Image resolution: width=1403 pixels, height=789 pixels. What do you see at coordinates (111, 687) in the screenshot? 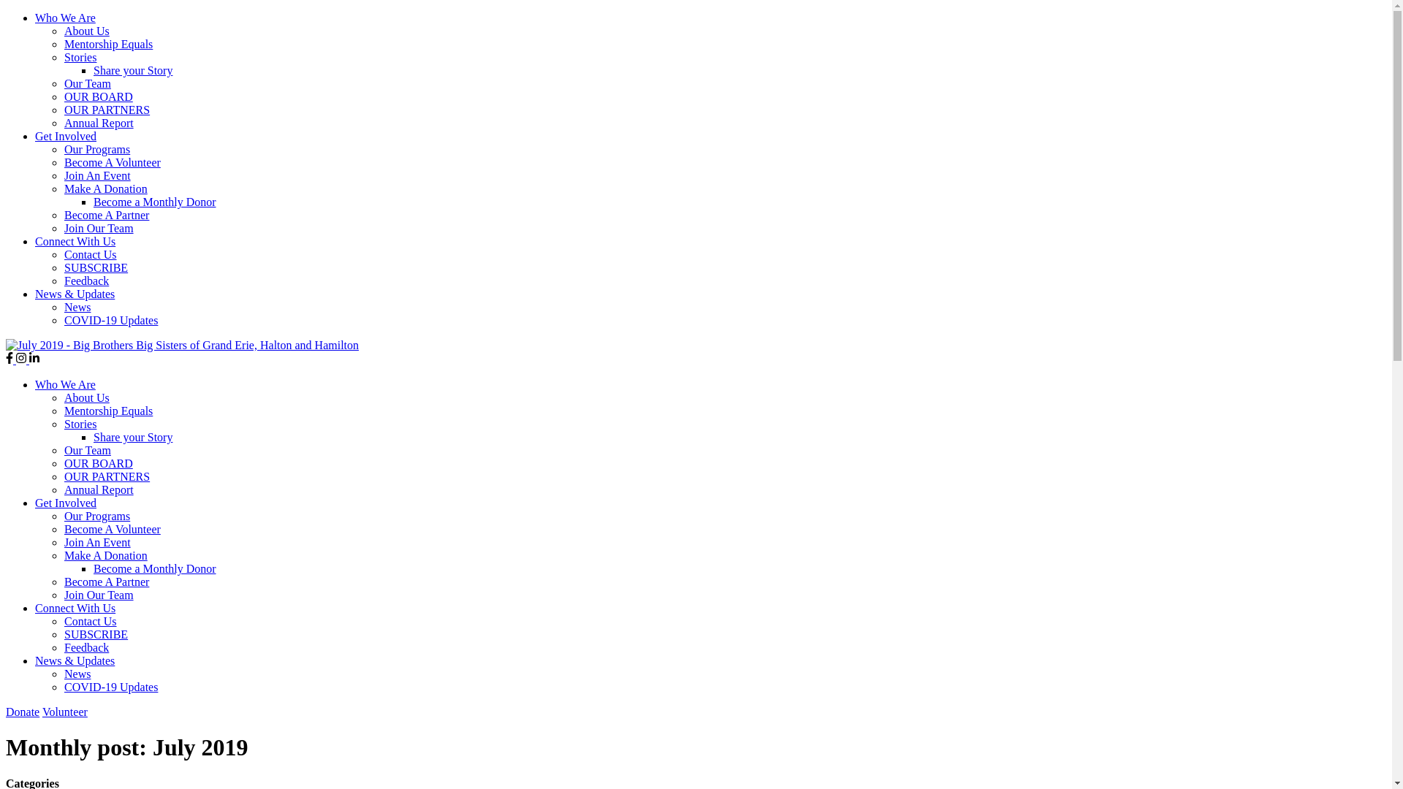
I see `COVID-19 Updates` at bounding box center [111, 687].